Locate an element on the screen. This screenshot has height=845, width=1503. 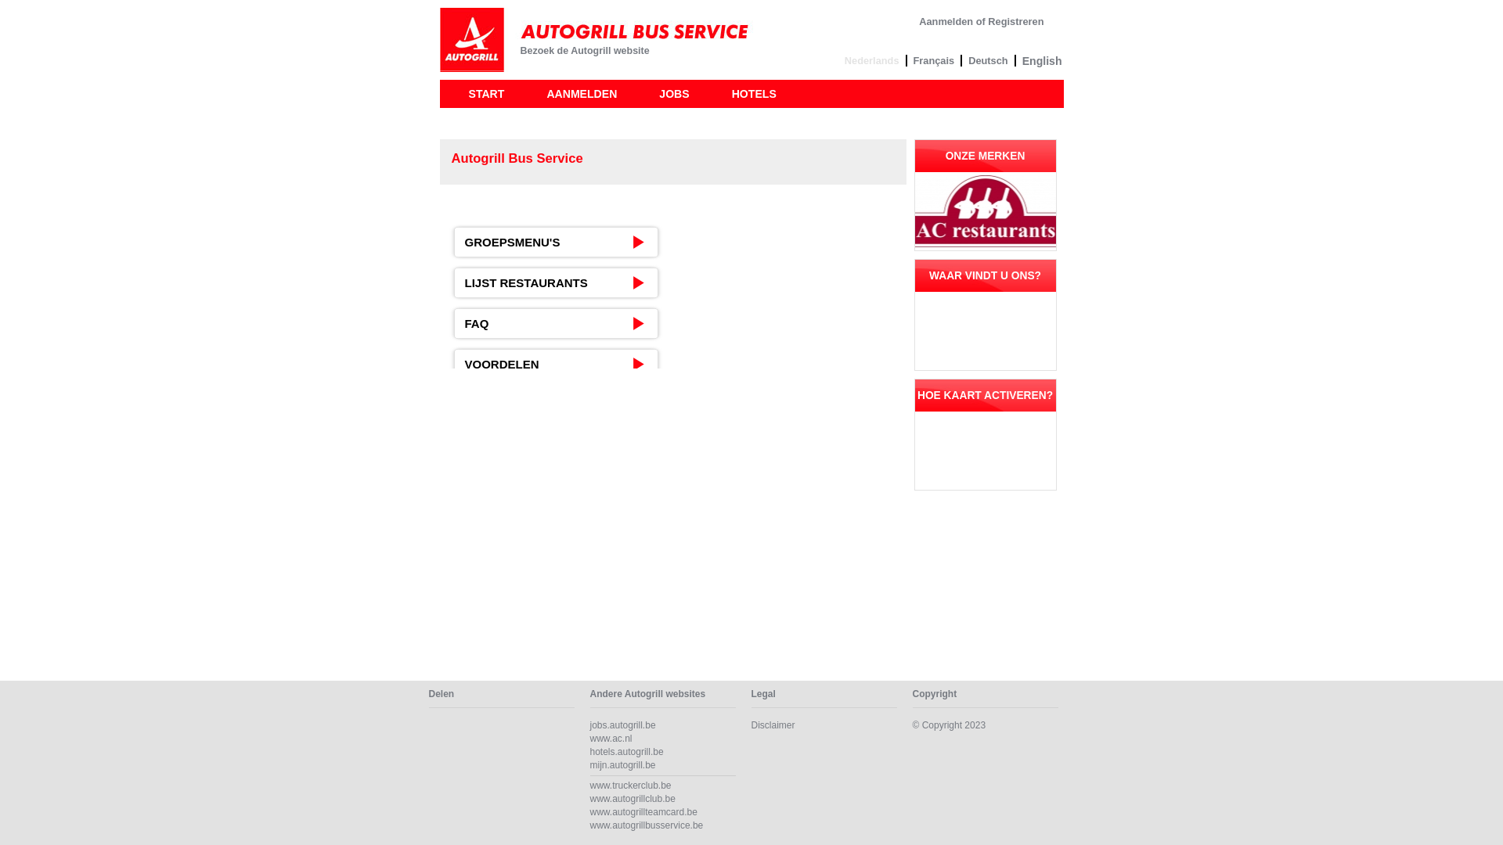
HOE KAART ACTIVEREN? is located at coordinates (985, 396).